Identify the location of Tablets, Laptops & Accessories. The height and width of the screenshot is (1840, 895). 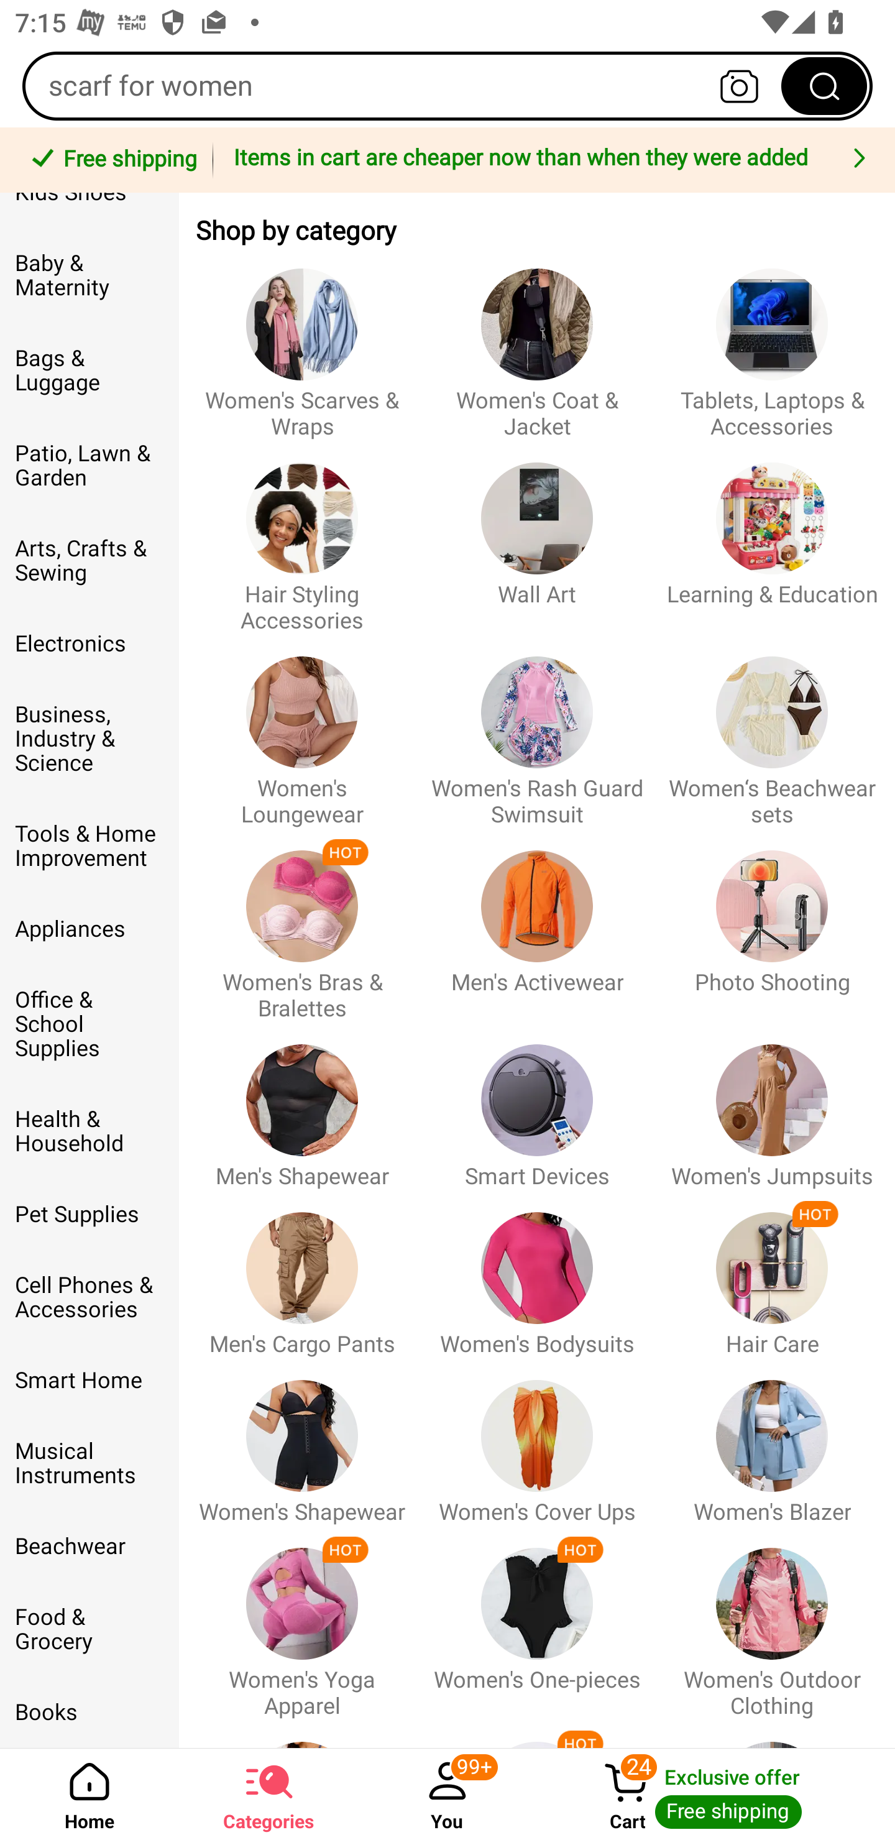
(772, 343).